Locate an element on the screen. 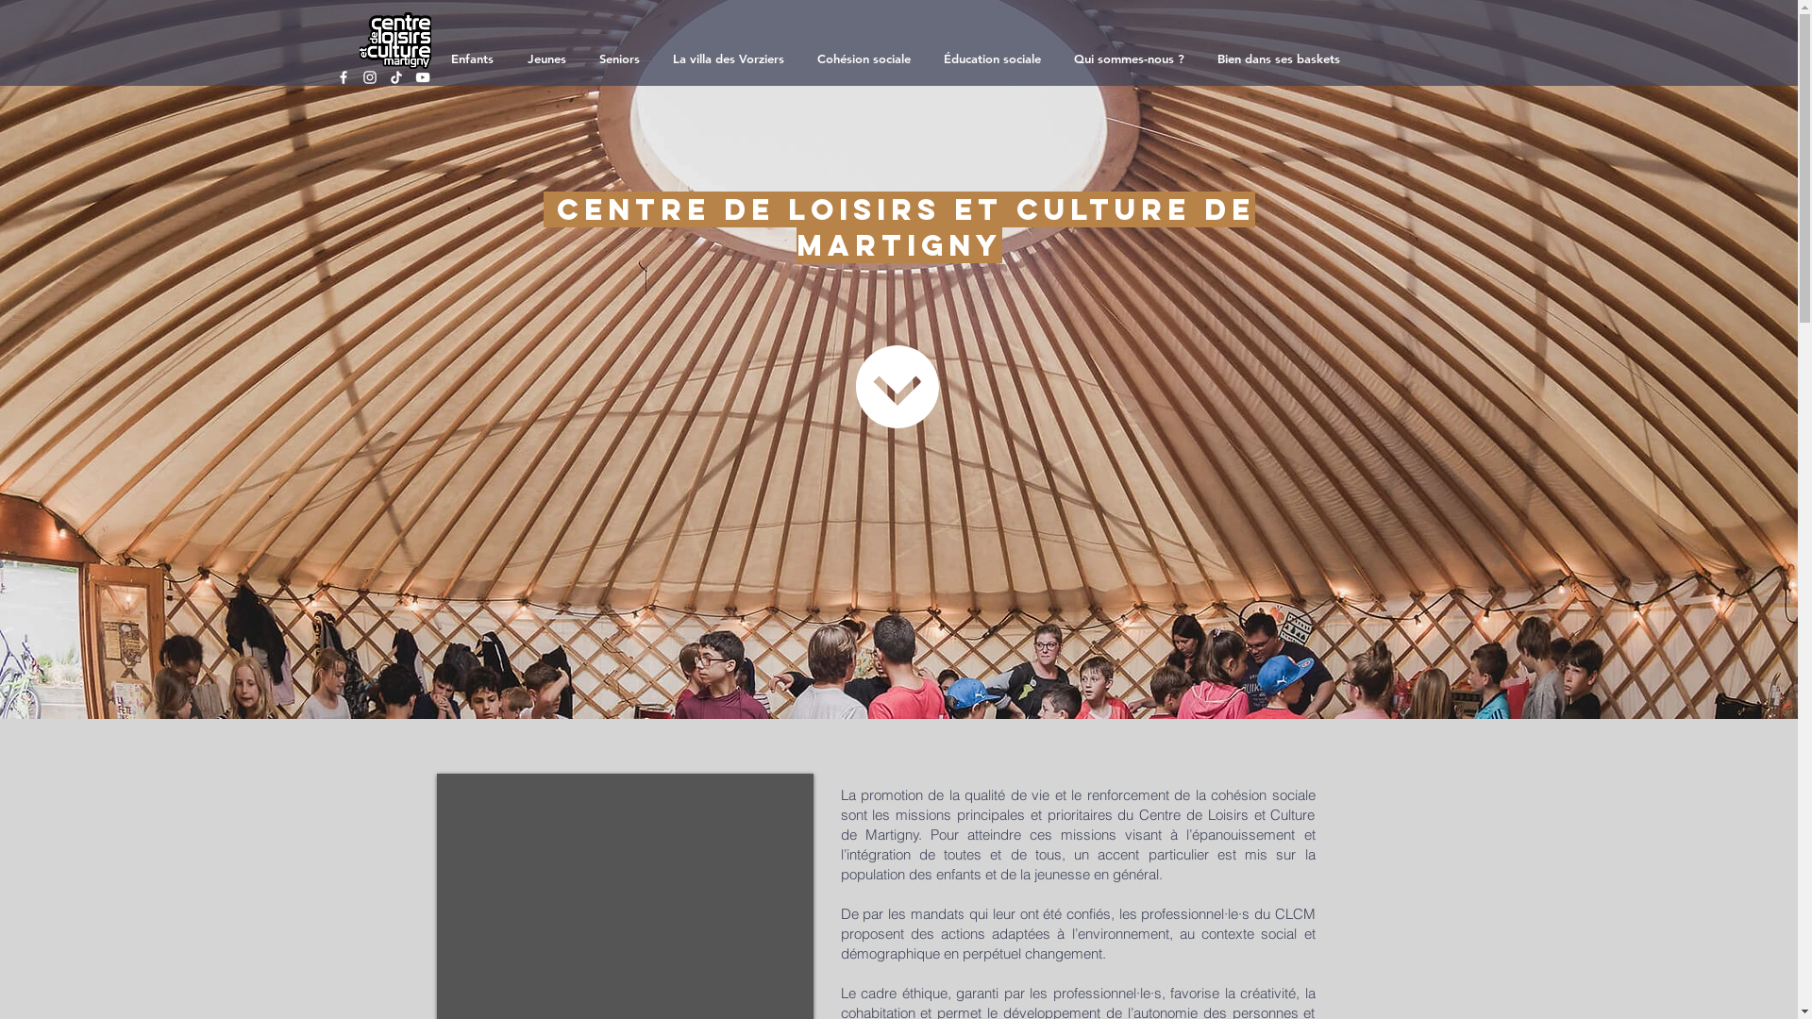 The height and width of the screenshot is (1019, 1812). Enfants is located at coordinates (476, 58).